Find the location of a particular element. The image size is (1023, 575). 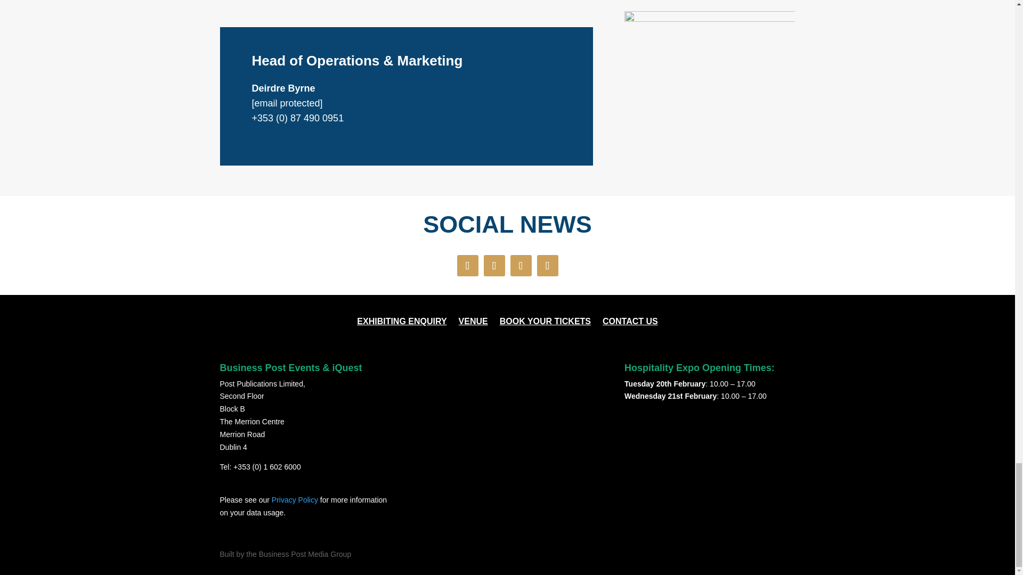

Follow on Instagram is located at coordinates (521, 266).